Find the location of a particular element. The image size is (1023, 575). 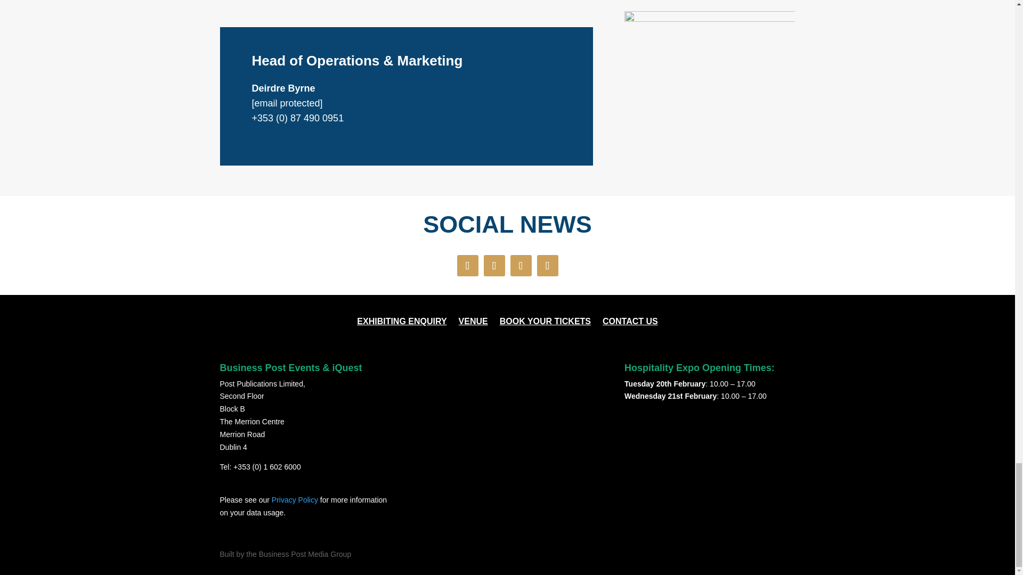

Follow on Instagram is located at coordinates (521, 266).